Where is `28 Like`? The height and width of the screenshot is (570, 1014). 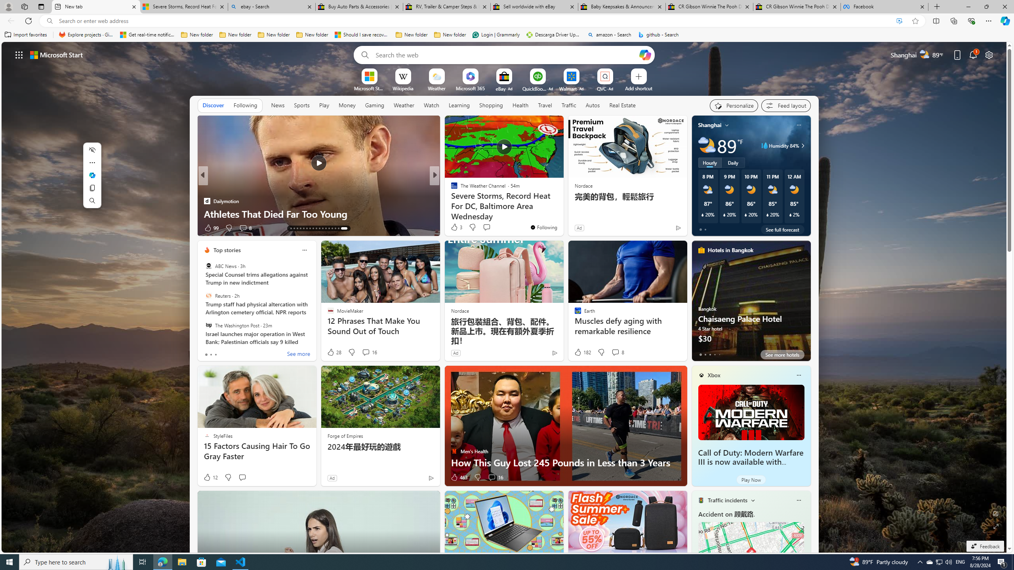 28 Like is located at coordinates (334, 352).